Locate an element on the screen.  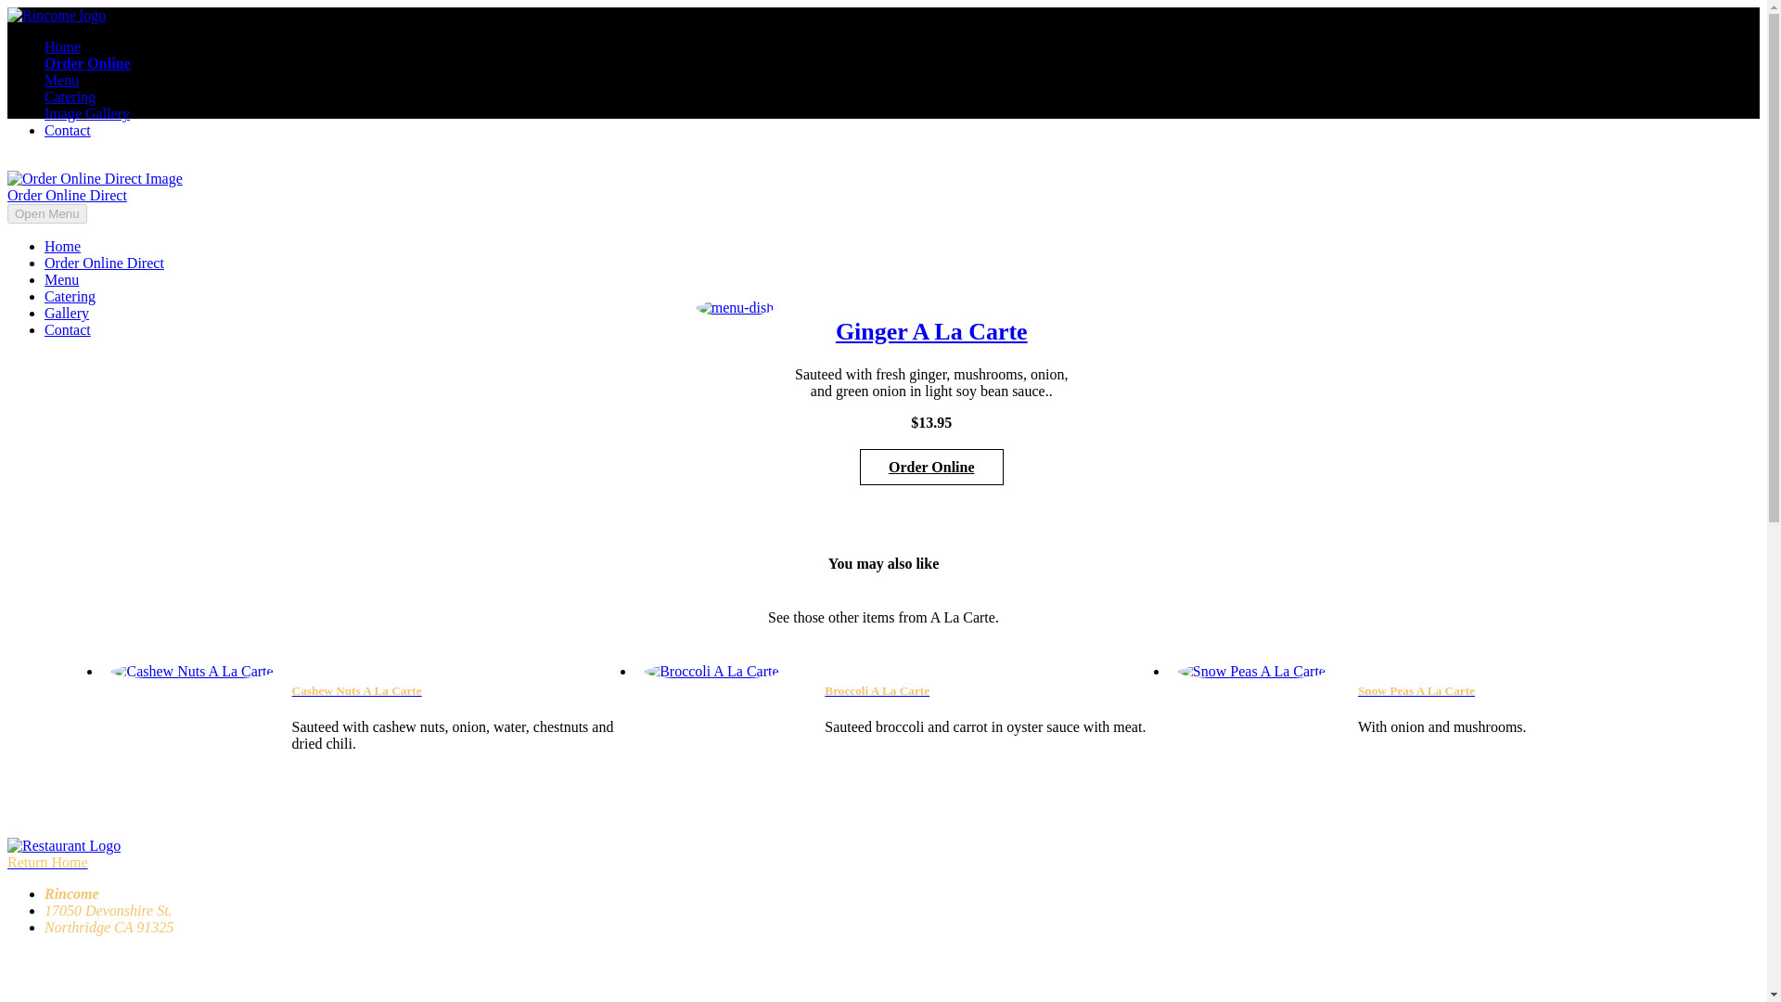
Image Gallery is located at coordinates (87, 113).